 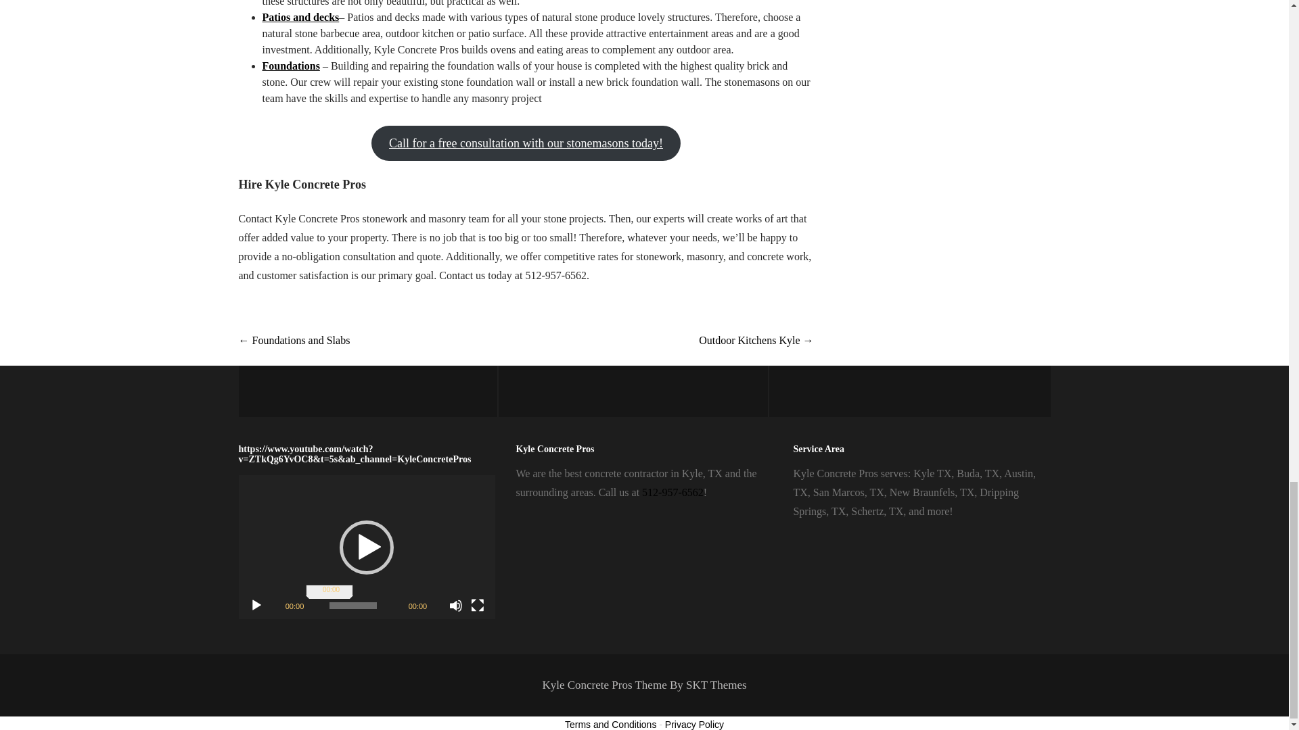 What do you see at coordinates (256, 606) in the screenshot?
I see `Play` at bounding box center [256, 606].